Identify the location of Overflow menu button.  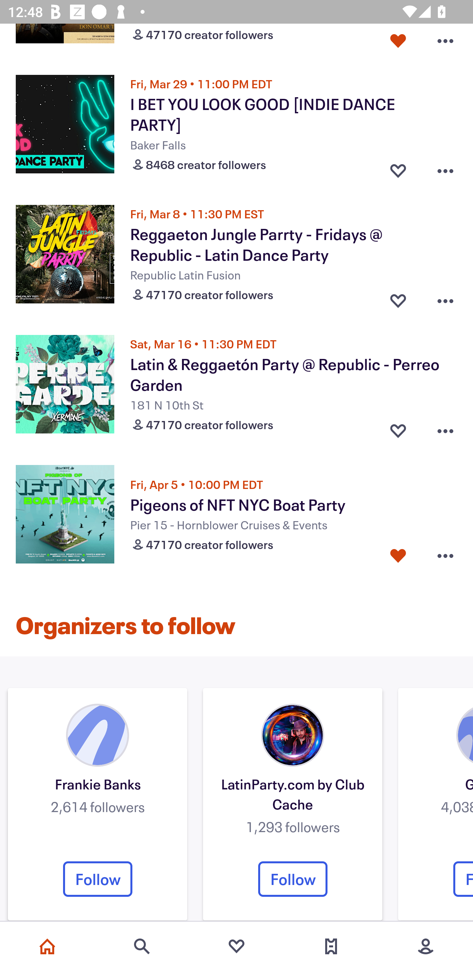
(445, 41).